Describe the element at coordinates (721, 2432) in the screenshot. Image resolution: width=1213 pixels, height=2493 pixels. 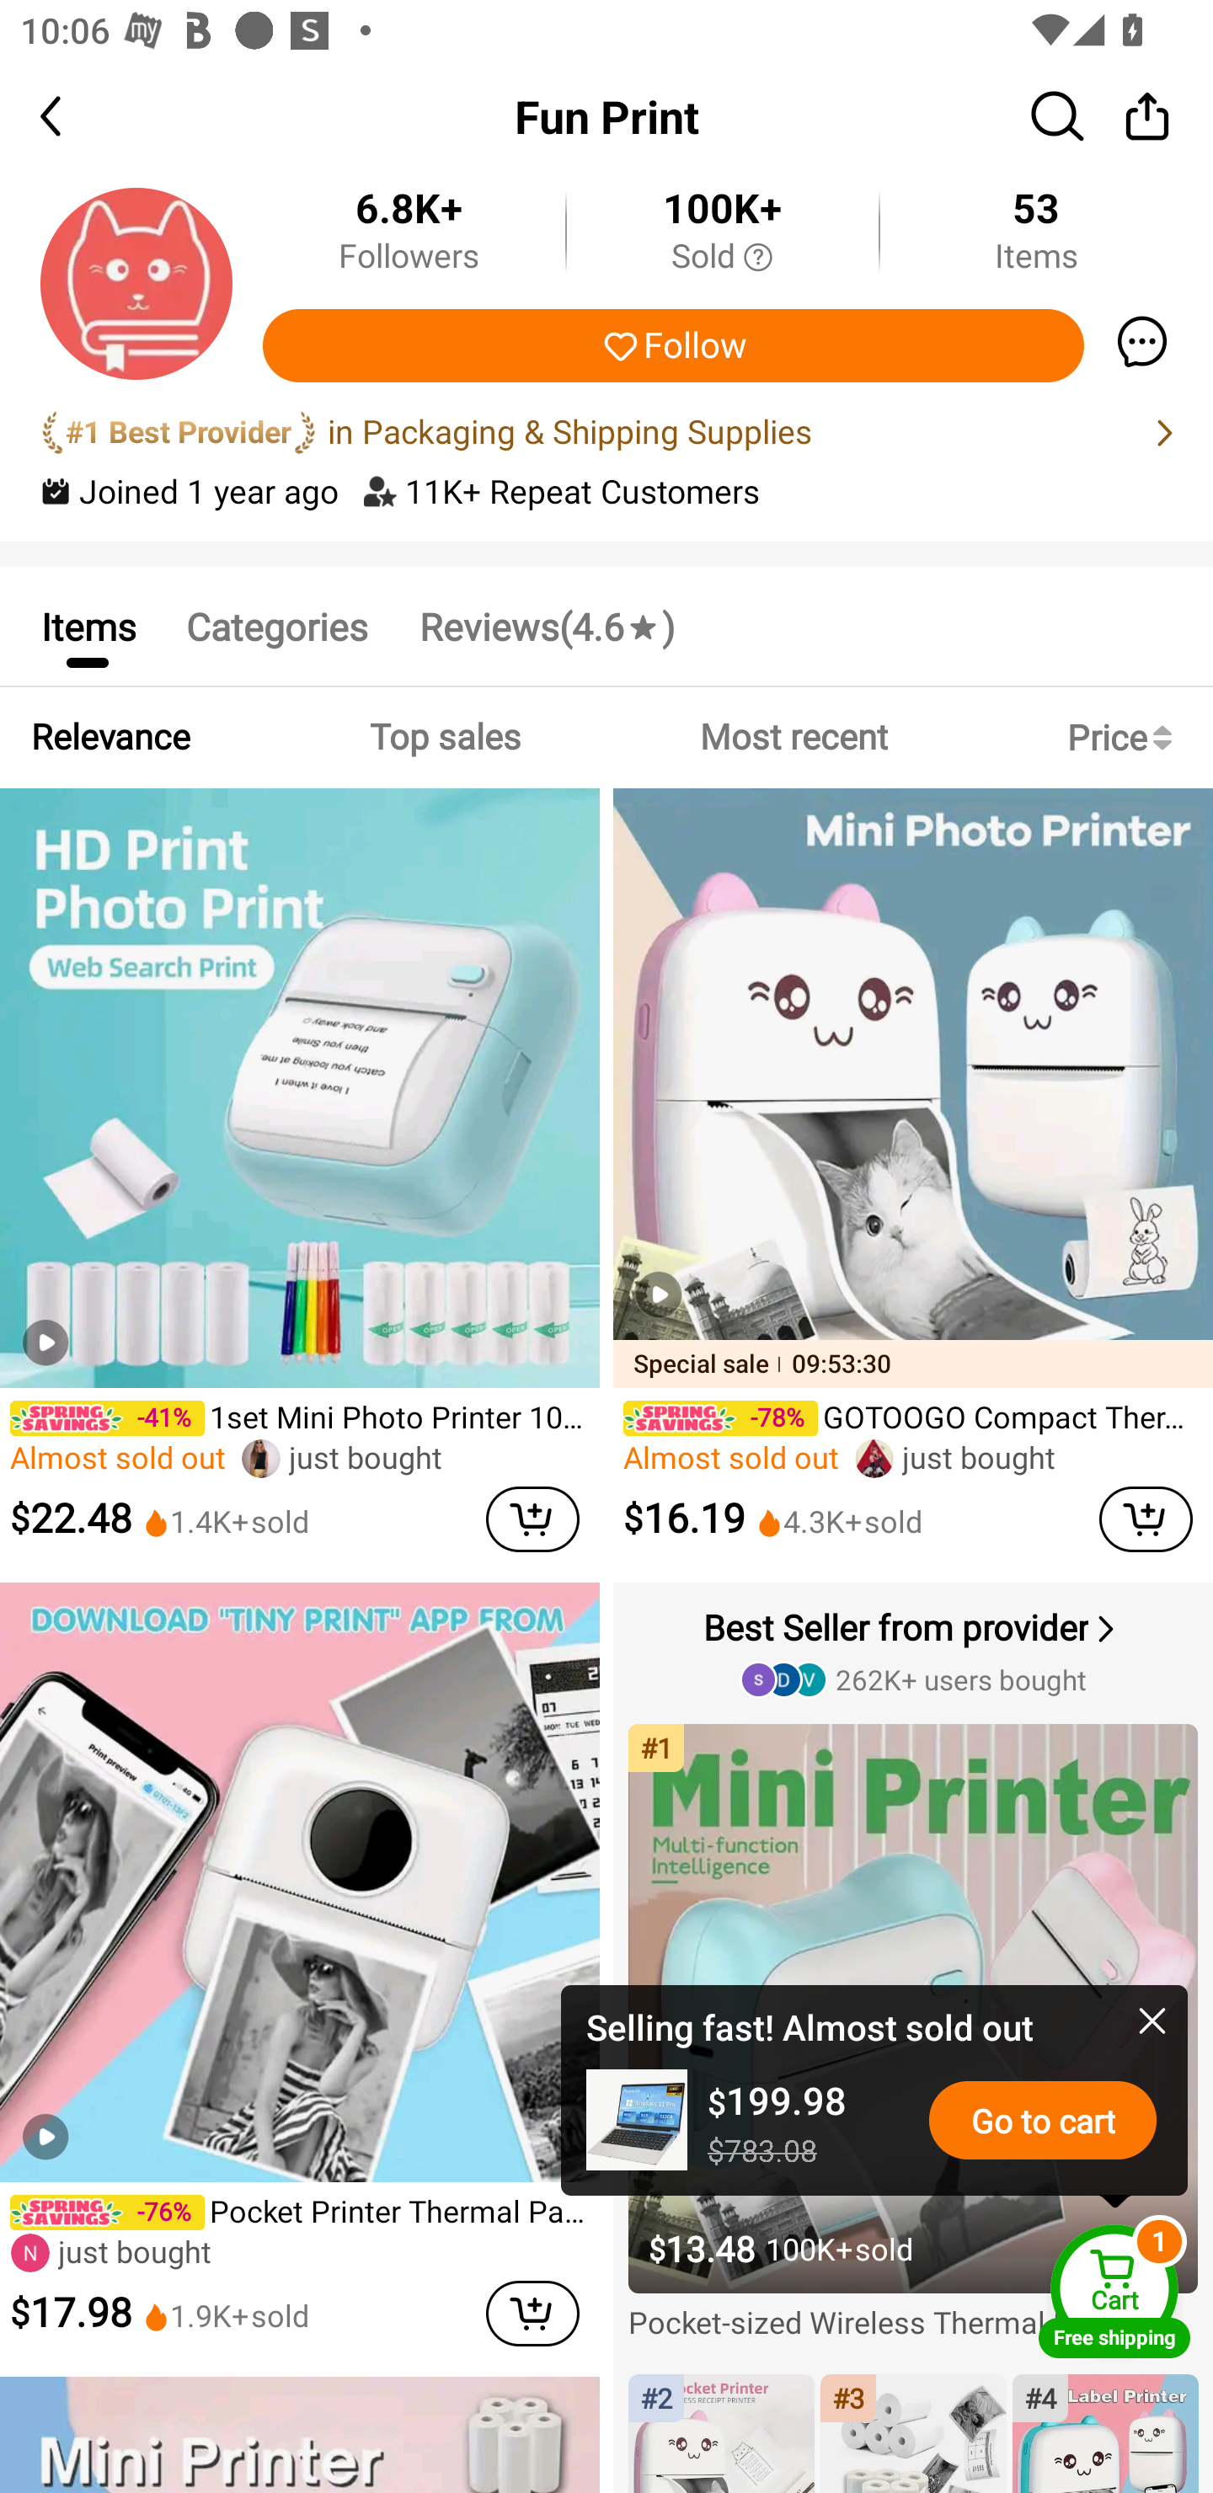
I see `#2` at that location.